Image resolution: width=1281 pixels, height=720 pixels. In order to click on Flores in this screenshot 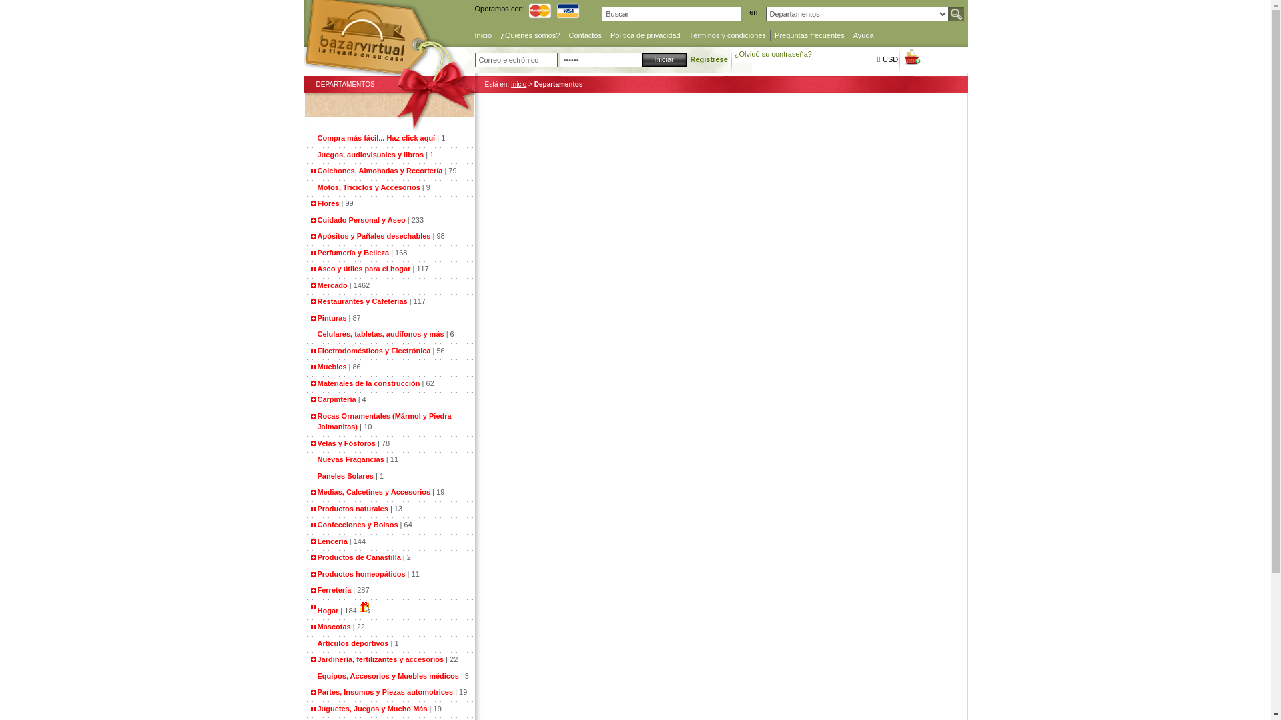, I will do `click(328, 203)`.